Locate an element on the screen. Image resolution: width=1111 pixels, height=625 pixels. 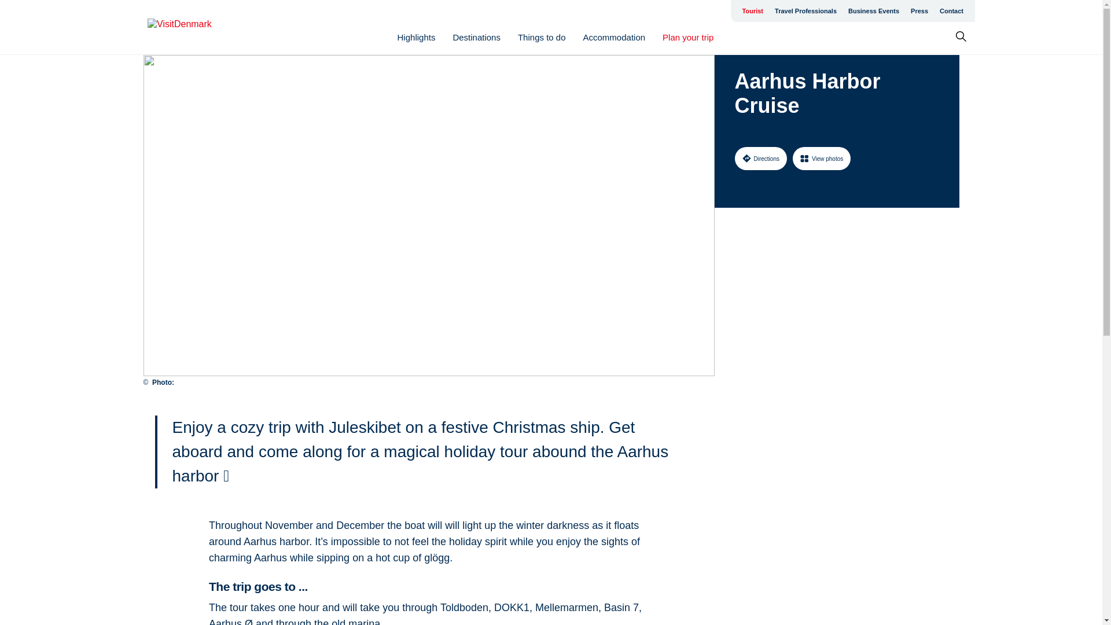
Things to do is located at coordinates (542, 37).